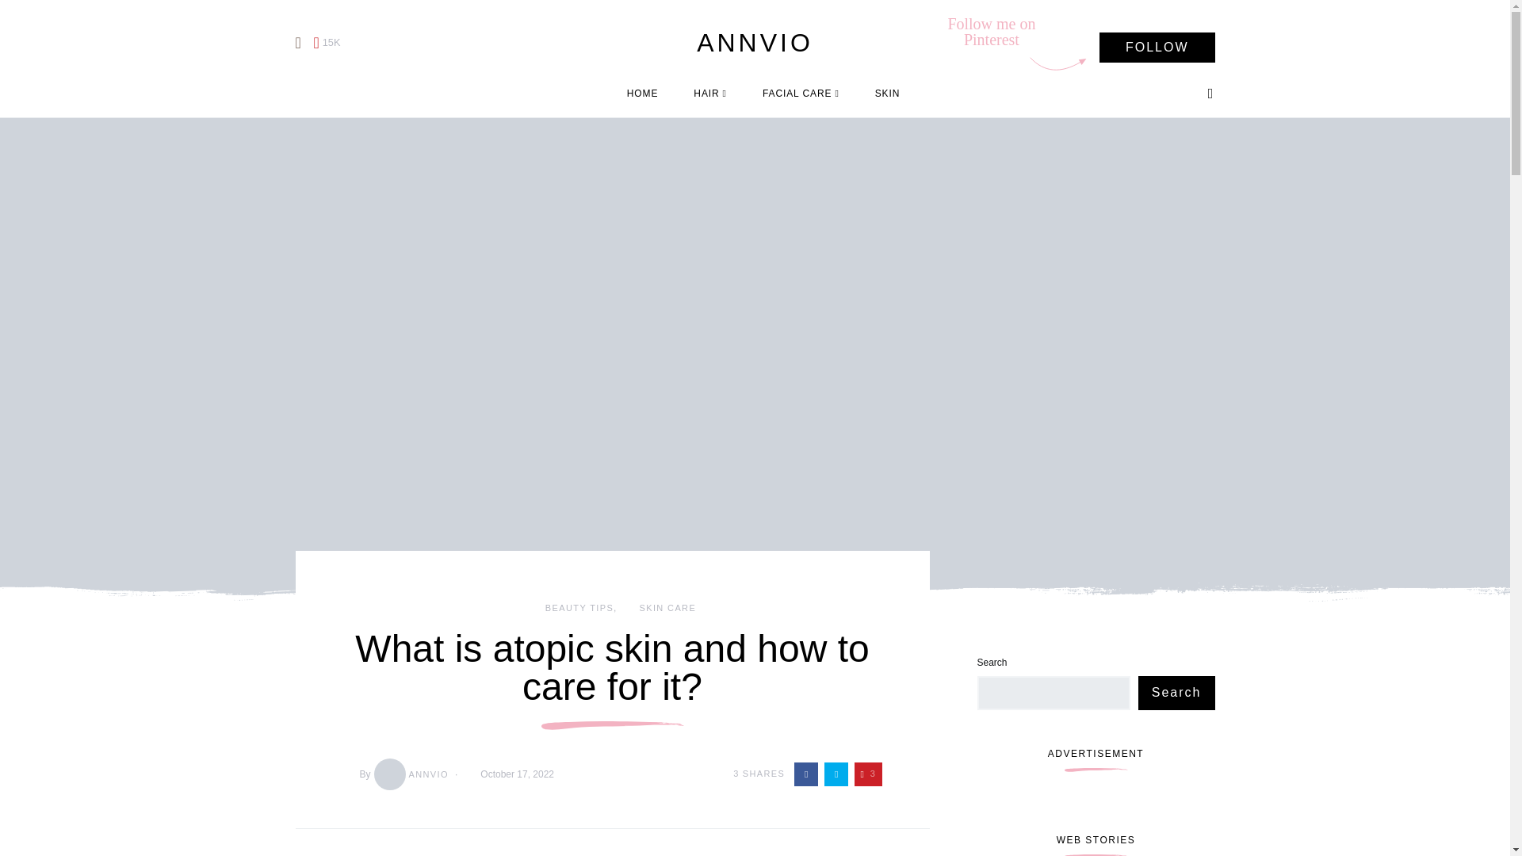  What do you see at coordinates (410, 773) in the screenshot?
I see `ANNVIO` at bounding box center [410, 773].